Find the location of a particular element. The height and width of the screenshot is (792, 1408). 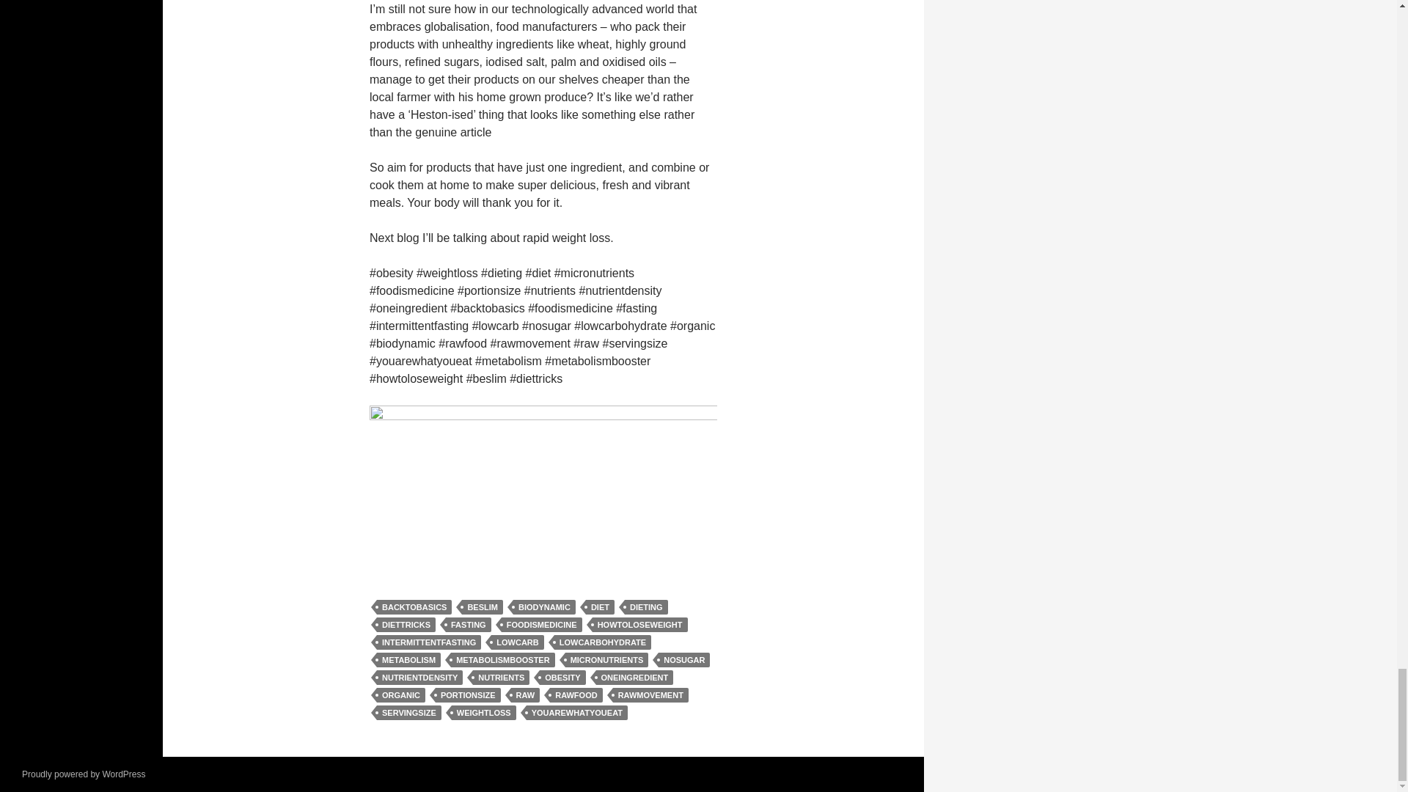

DIETING is located at coordinates (646, 607).